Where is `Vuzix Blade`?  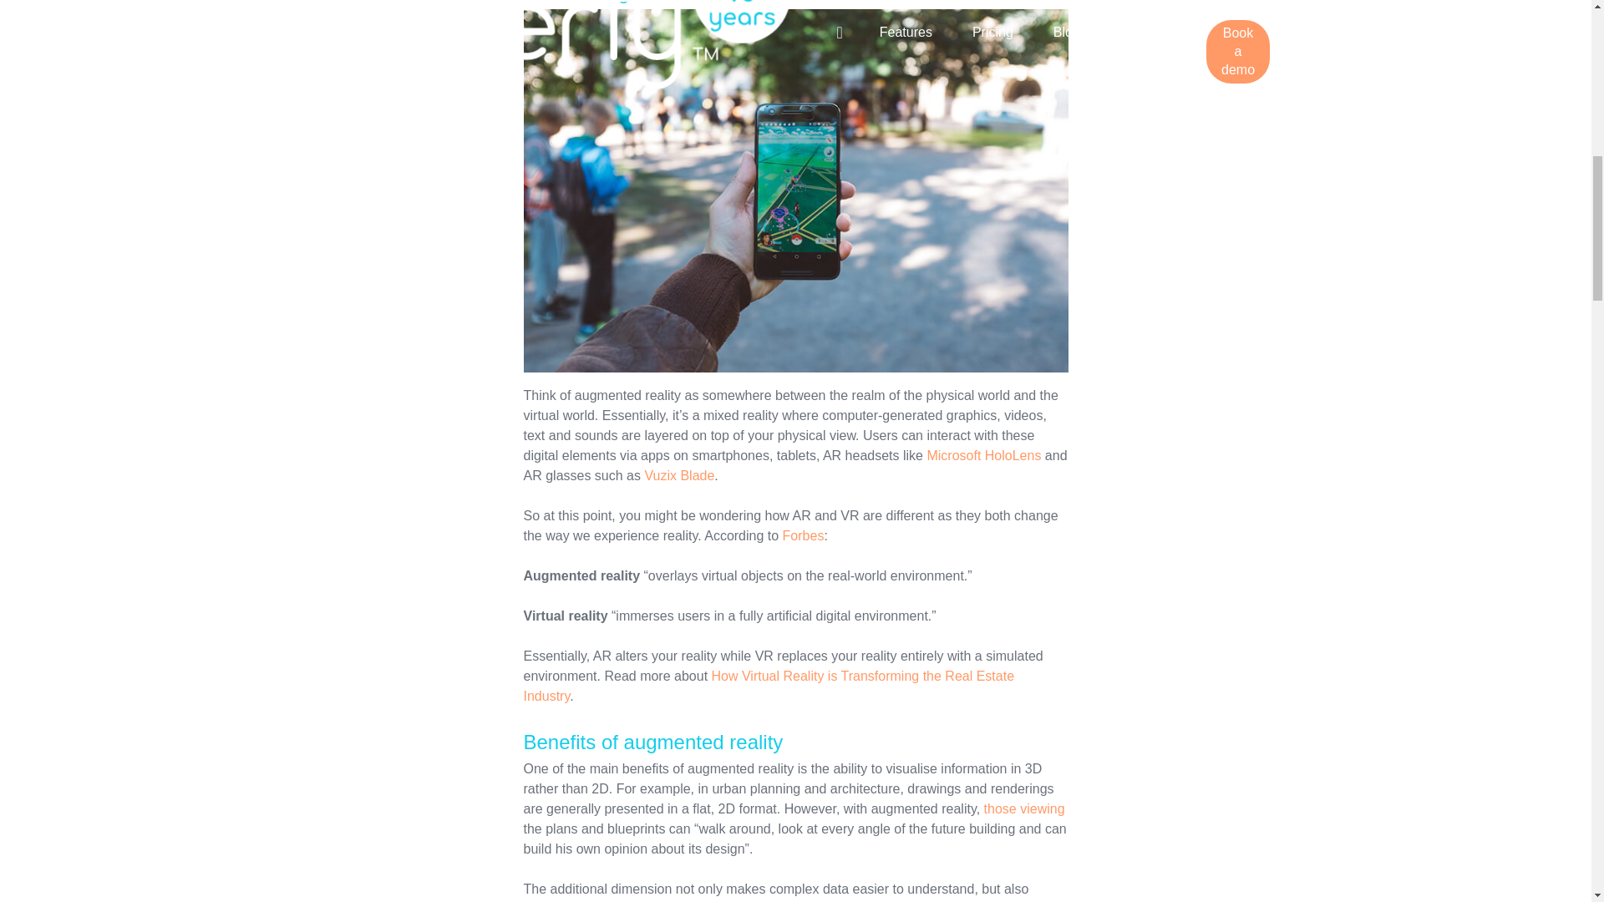 Vuzix Blade is located at coordinates (678, 474).